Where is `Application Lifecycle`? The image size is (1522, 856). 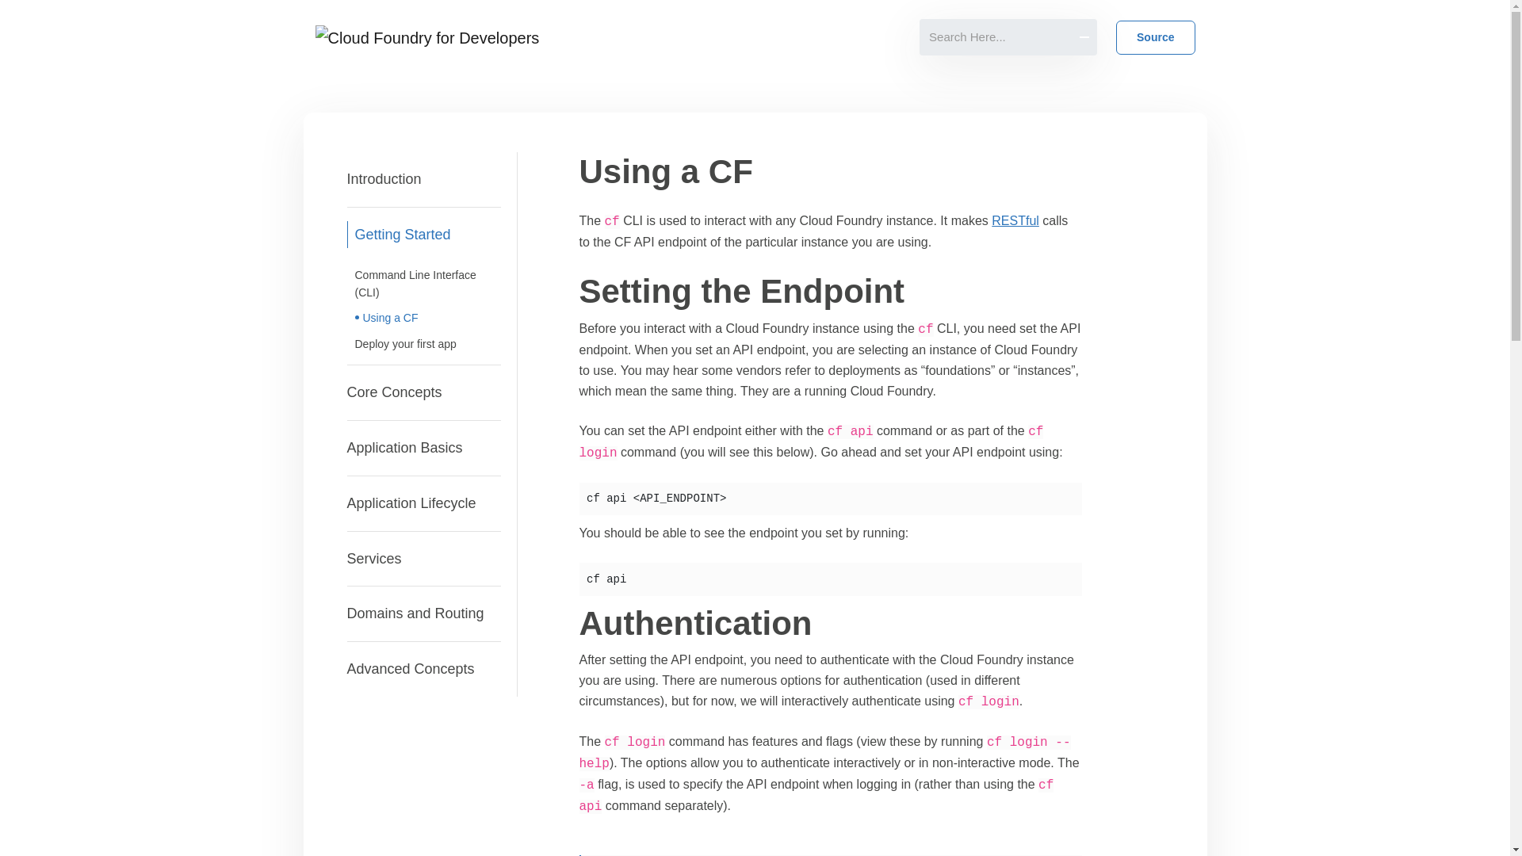
Application Lifecycle is located at coordinates (423, 503).